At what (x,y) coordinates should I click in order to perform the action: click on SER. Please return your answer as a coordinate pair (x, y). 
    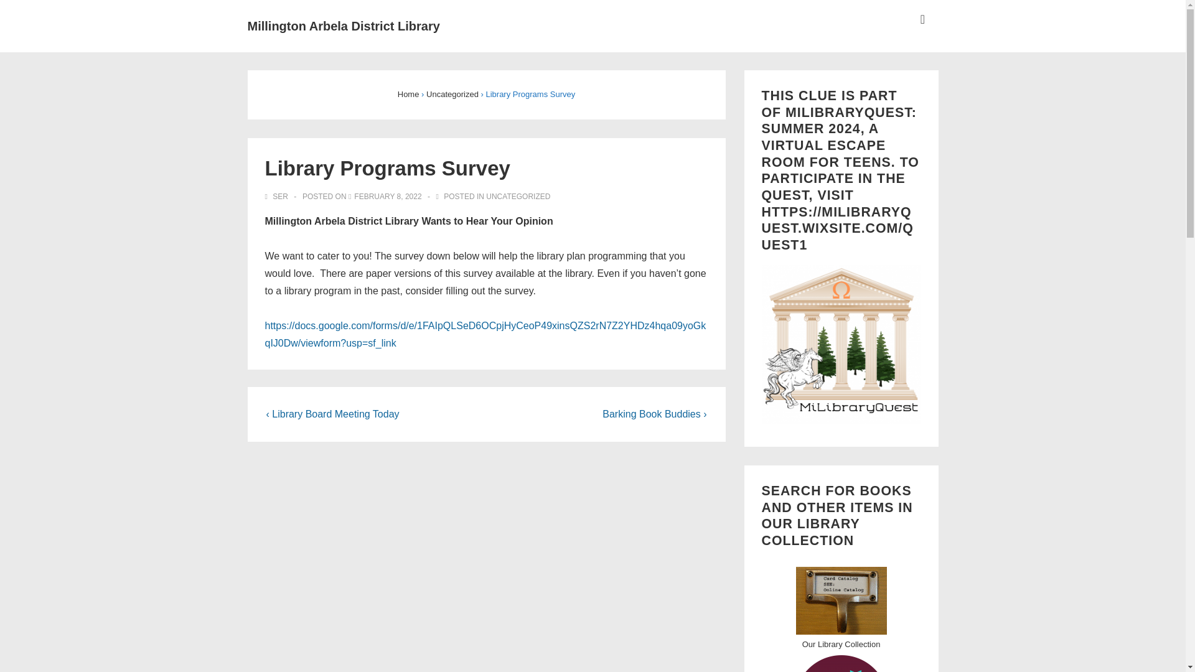
    Looking at the image, I should click on (278, 196).